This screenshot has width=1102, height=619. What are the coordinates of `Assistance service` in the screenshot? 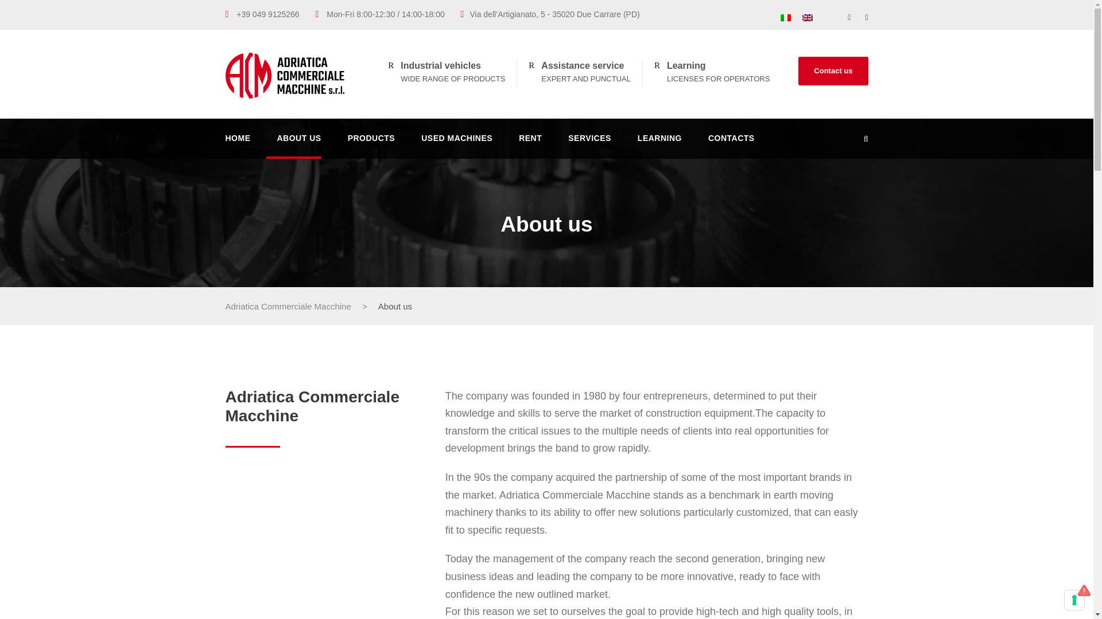 It's located at (582, 65).